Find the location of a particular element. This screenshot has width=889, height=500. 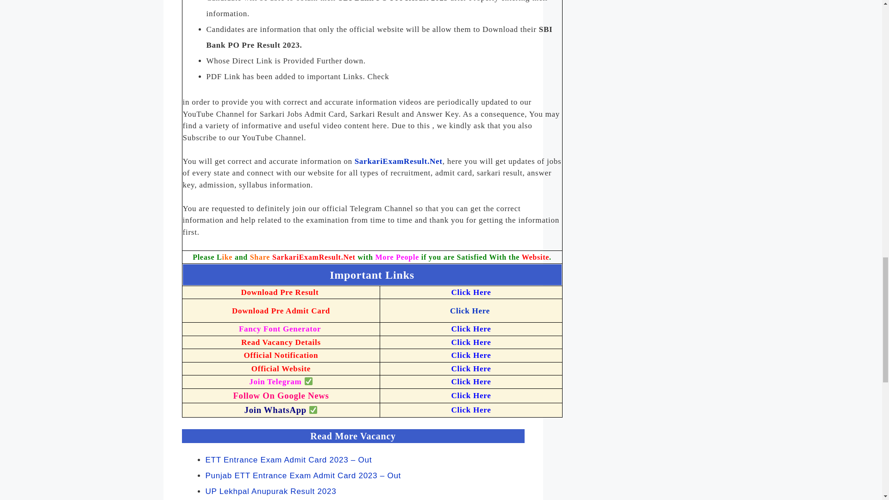

SarkariExamResult.Net is located at coordinates (314, 256).